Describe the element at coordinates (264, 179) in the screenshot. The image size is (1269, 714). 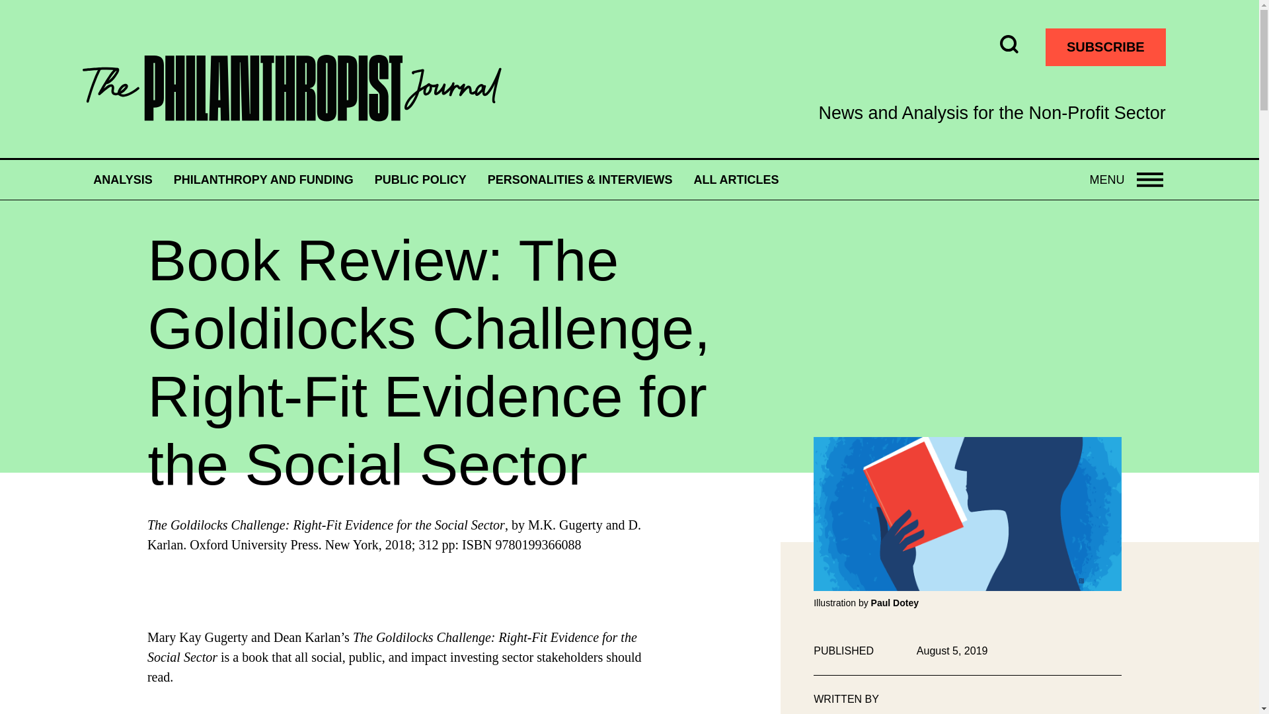
I see `ALL ARTICLES` at that location.